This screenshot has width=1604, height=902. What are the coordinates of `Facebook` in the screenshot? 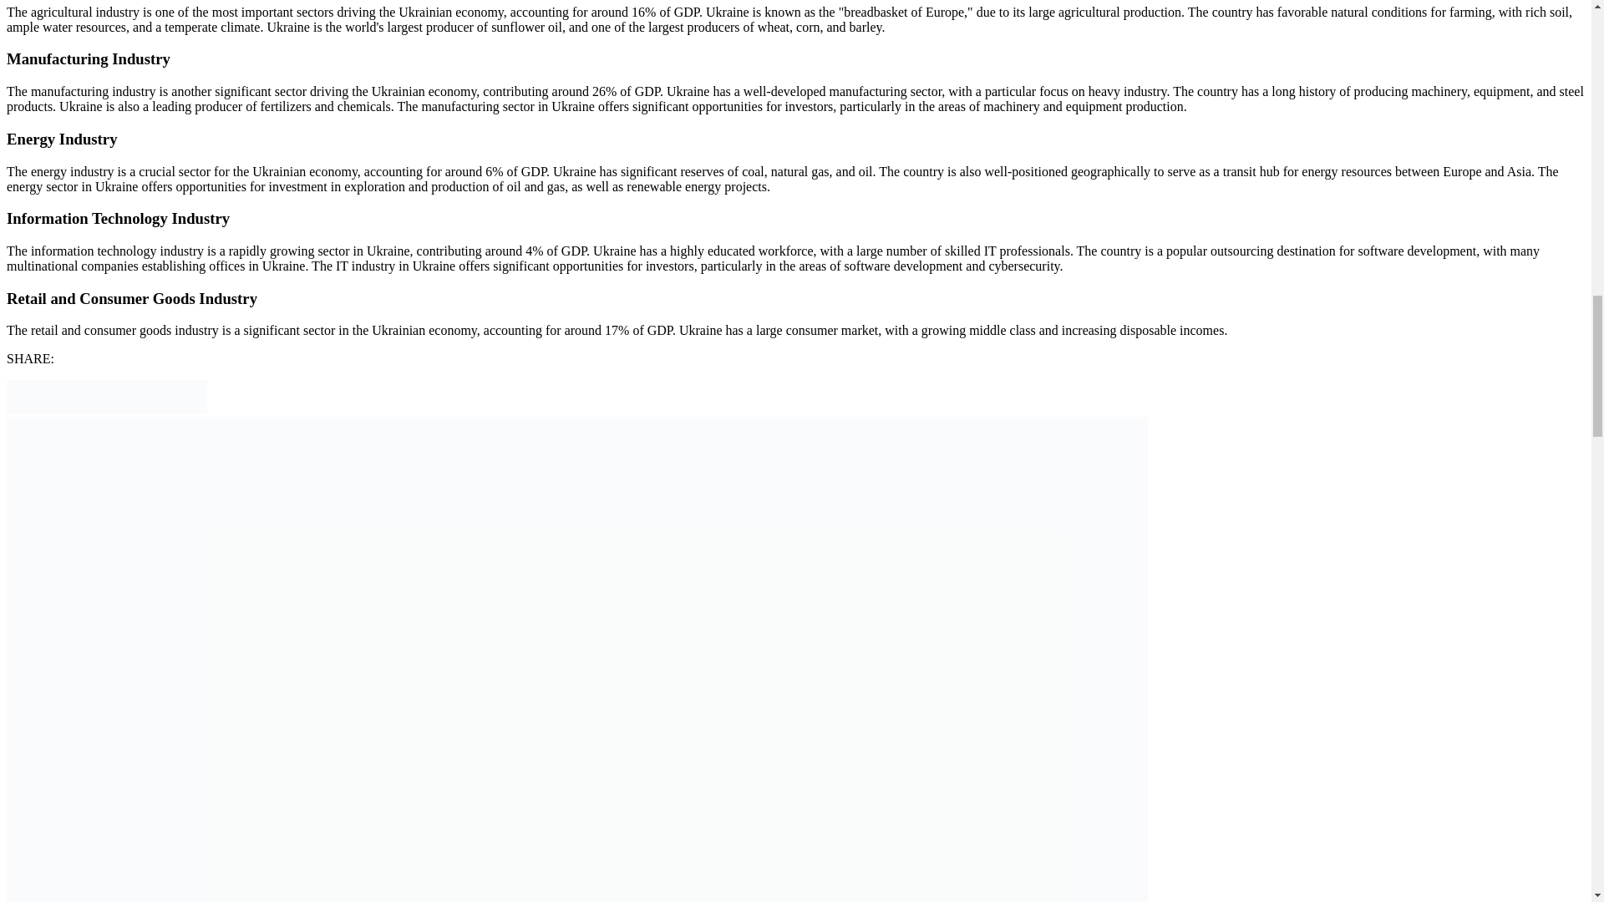 It's located at (90, 408).